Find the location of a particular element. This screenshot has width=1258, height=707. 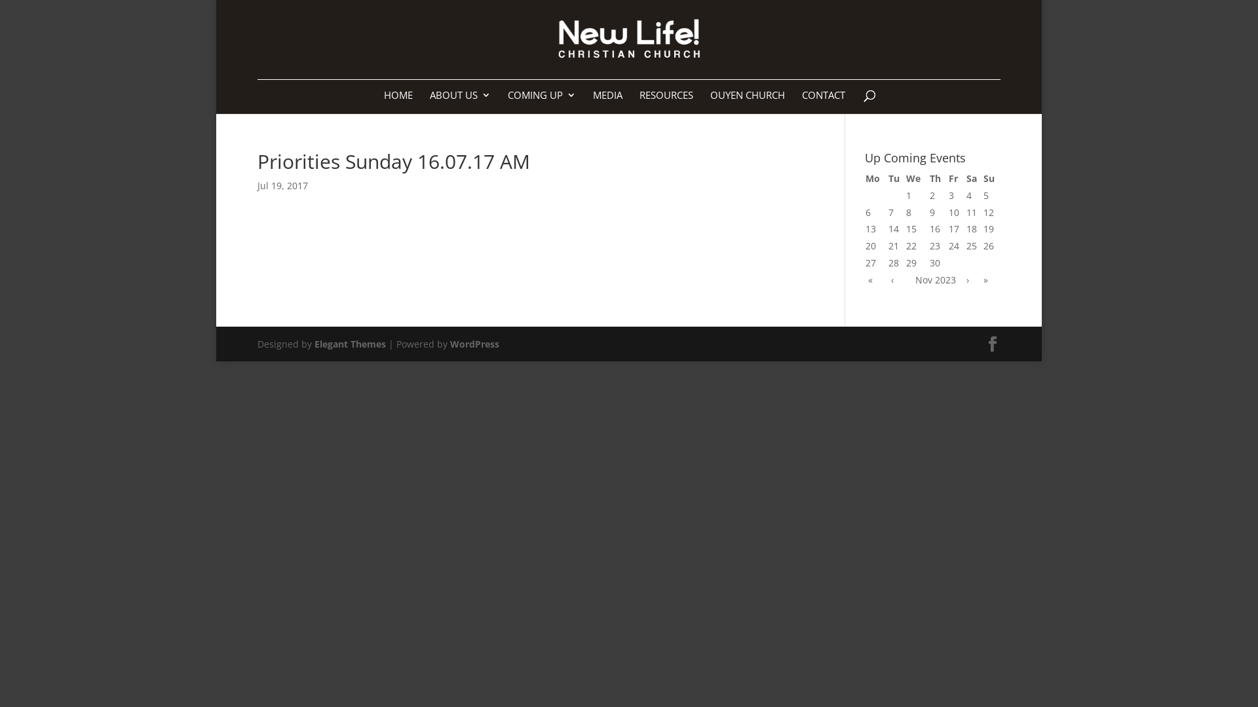

Elegant Themes is located at coordinates (350, 344).